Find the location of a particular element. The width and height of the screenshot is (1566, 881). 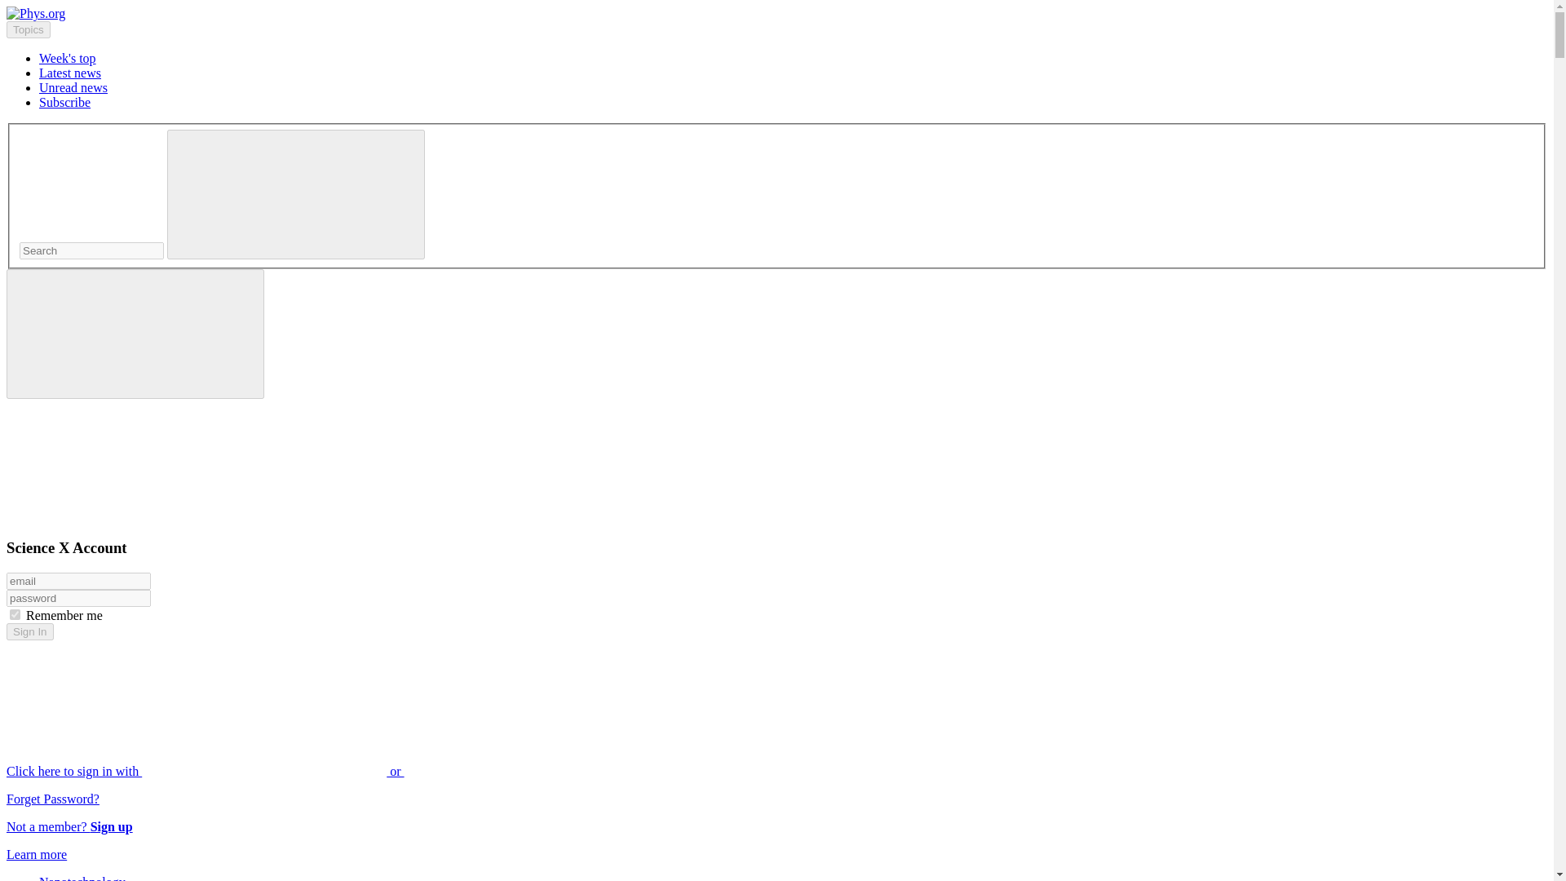

Nanotechnology is located at coordinates (82, 878).